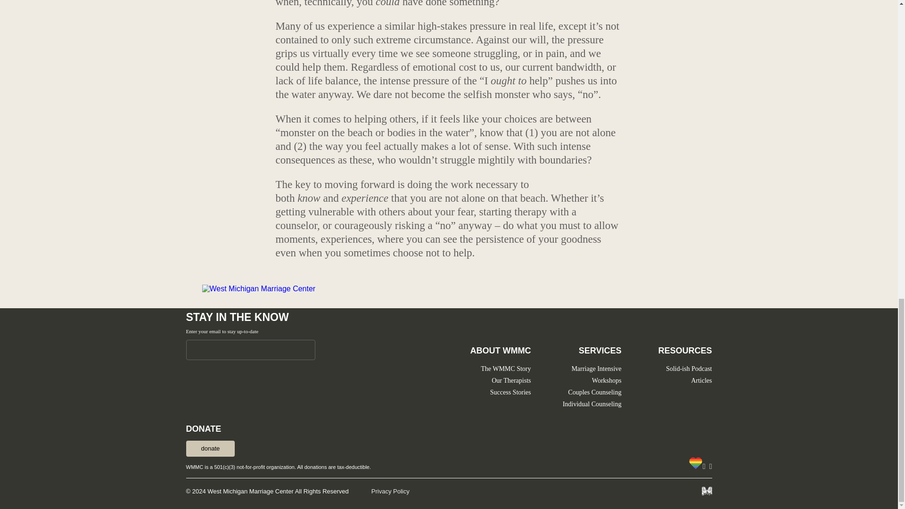  Describe the element at coordinates (511, 392) in the screenshot. I see `Success Stories` at that location.